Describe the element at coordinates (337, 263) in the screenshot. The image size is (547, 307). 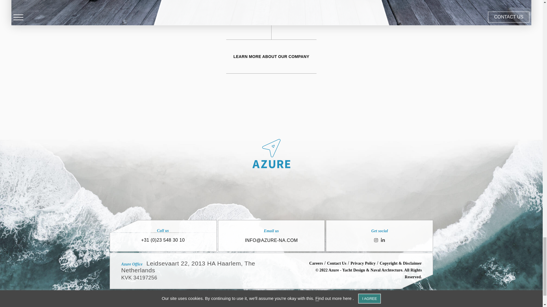
I see `Contact Us` at that location.